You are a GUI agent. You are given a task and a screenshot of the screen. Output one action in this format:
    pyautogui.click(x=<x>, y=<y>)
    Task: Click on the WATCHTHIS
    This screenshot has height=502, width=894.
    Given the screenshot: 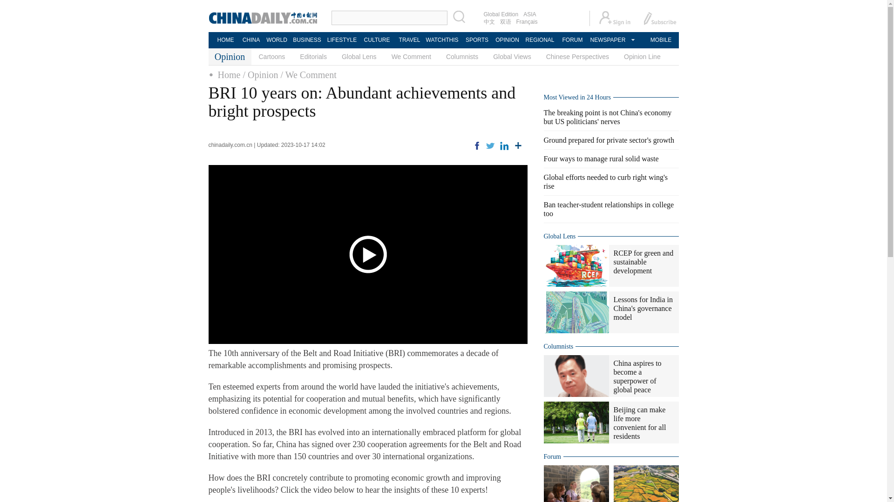 What is the action you would take?
    pyautogui.click(x=442, y=40)
    